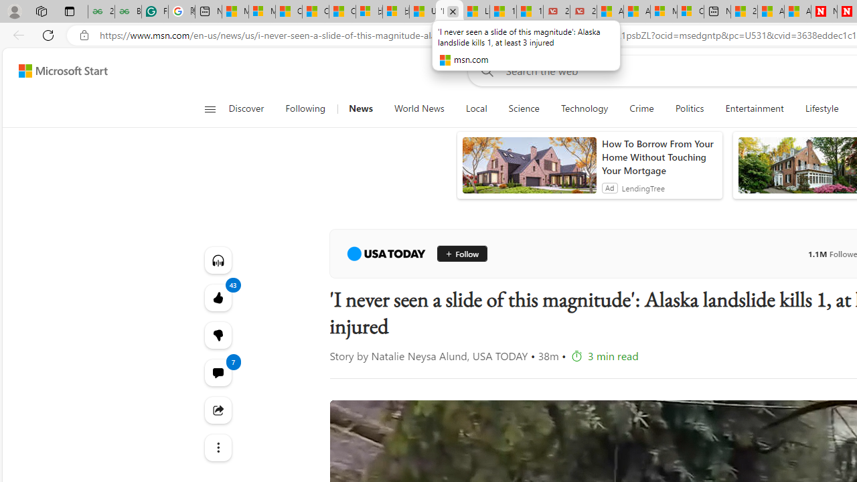  I want to click on USA TODAY - MSN, so click(422, 12).